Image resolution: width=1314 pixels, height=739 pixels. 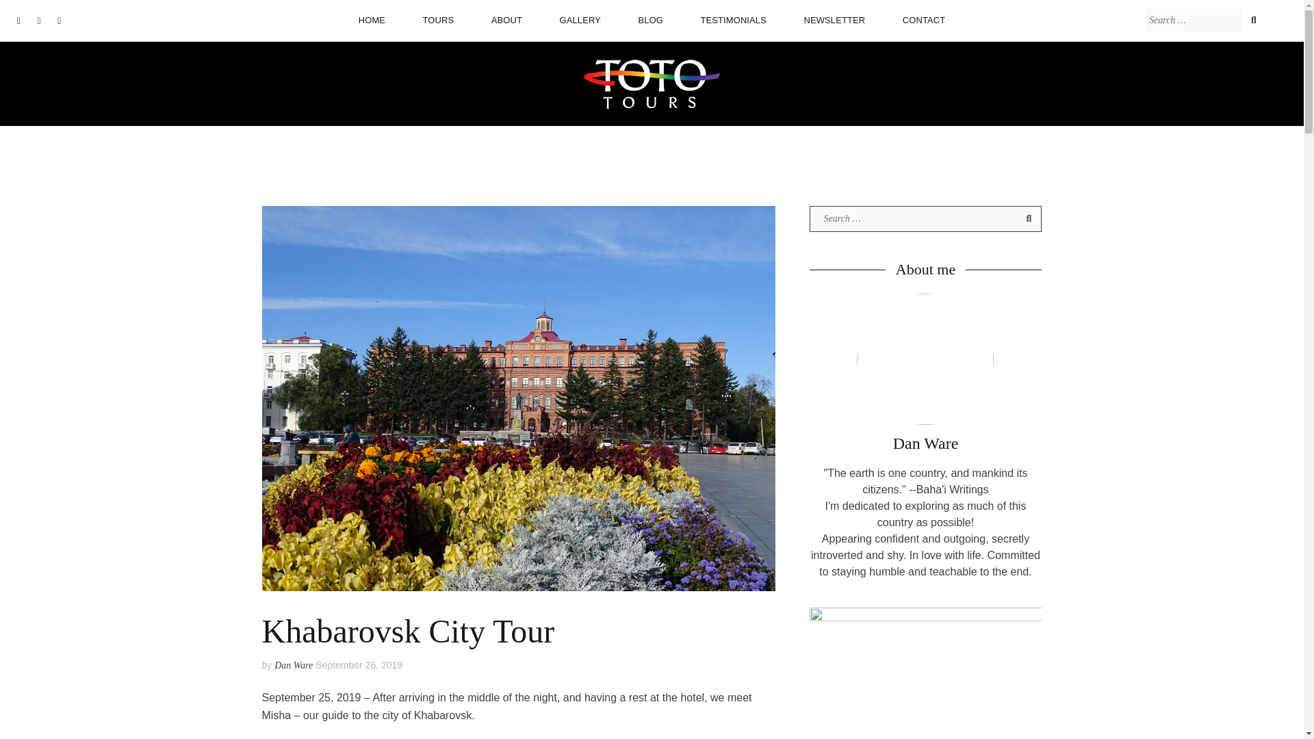 I want to click on GALLERY, so click(x=580, y=20).